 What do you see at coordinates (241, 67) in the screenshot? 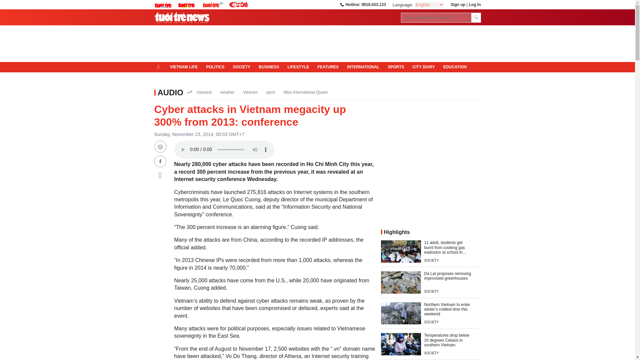
I see `SOCIETY` at bounding box center [241, 67].